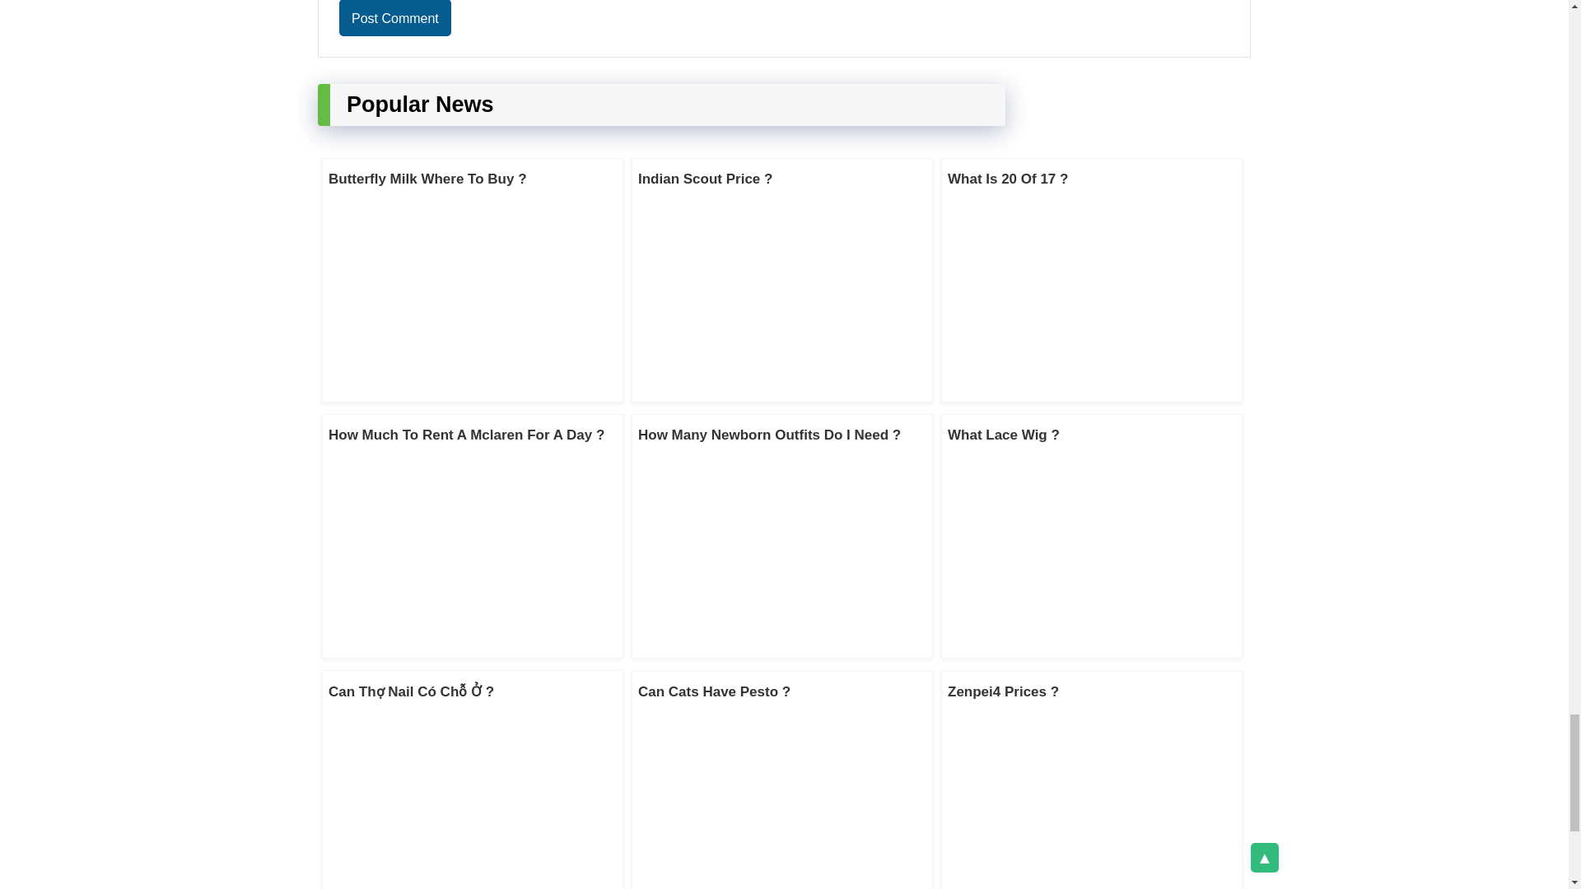  Describe the element at coordinates (466, 435) in the screenshot. I see `How Much To Rent A Mclaren For A Day ?` at that location.